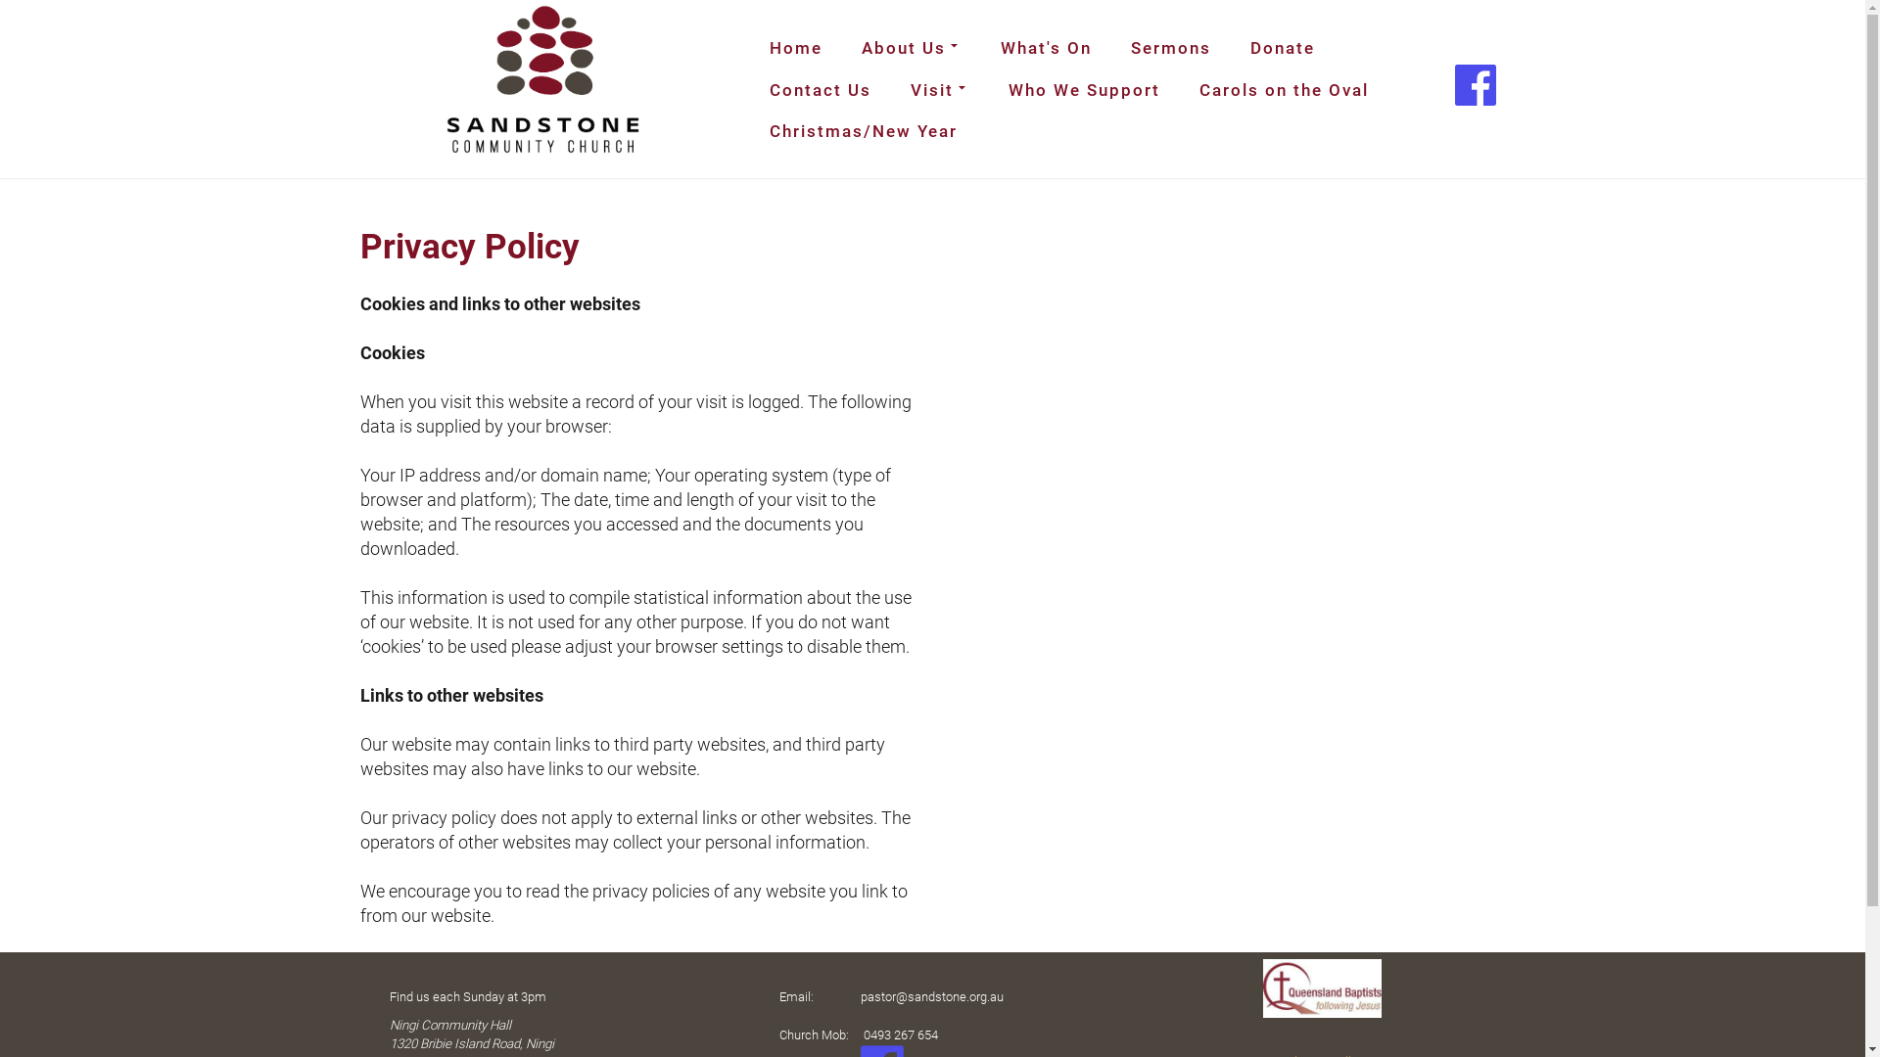 Image resolution: width=1880 pixels, height=1057 pixels. Describe the element at coordinates (901, 1035) in the screenshot. I see `0493 267 654` at that location.